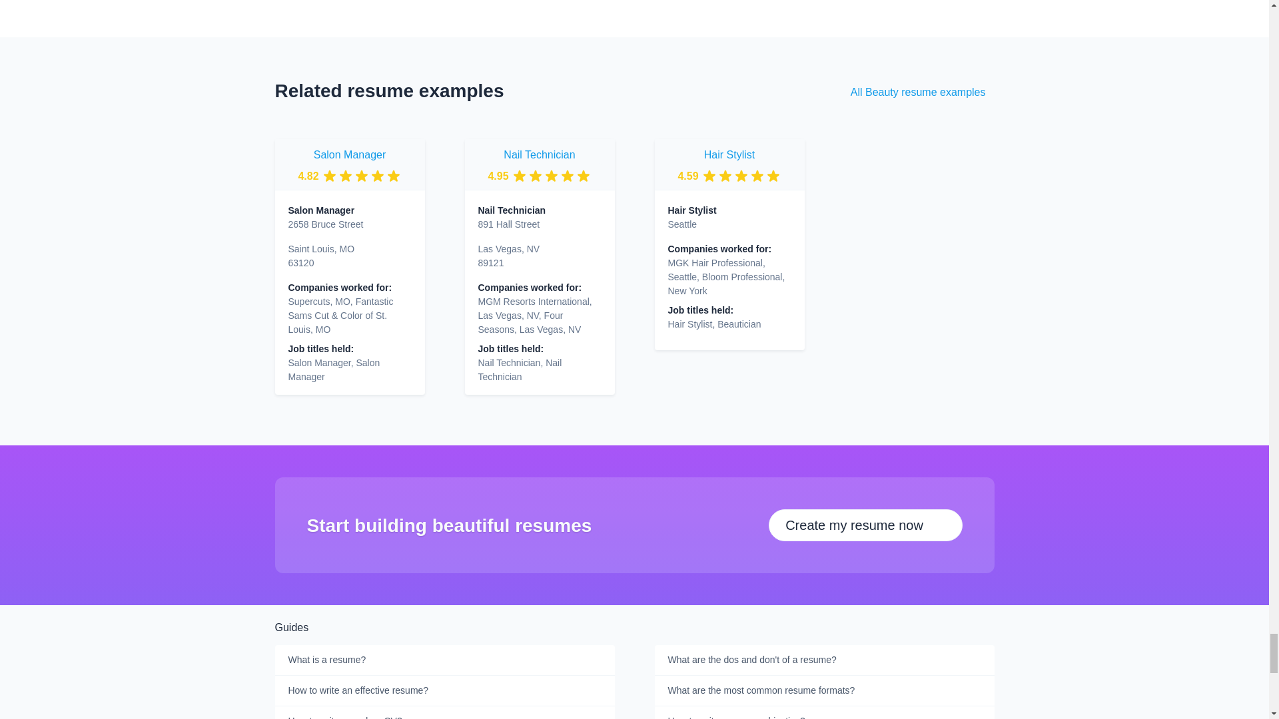 This screenshot has width=1279, height=719. I want to click on What is a resume?, so click(444, 660).